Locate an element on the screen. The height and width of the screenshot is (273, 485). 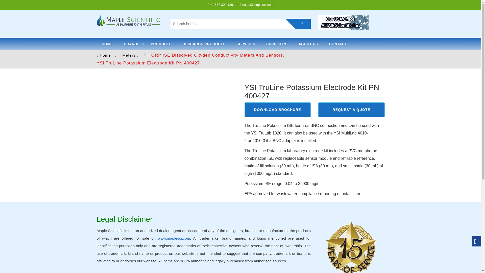
CONTACT is located at coordinates (338, 44).